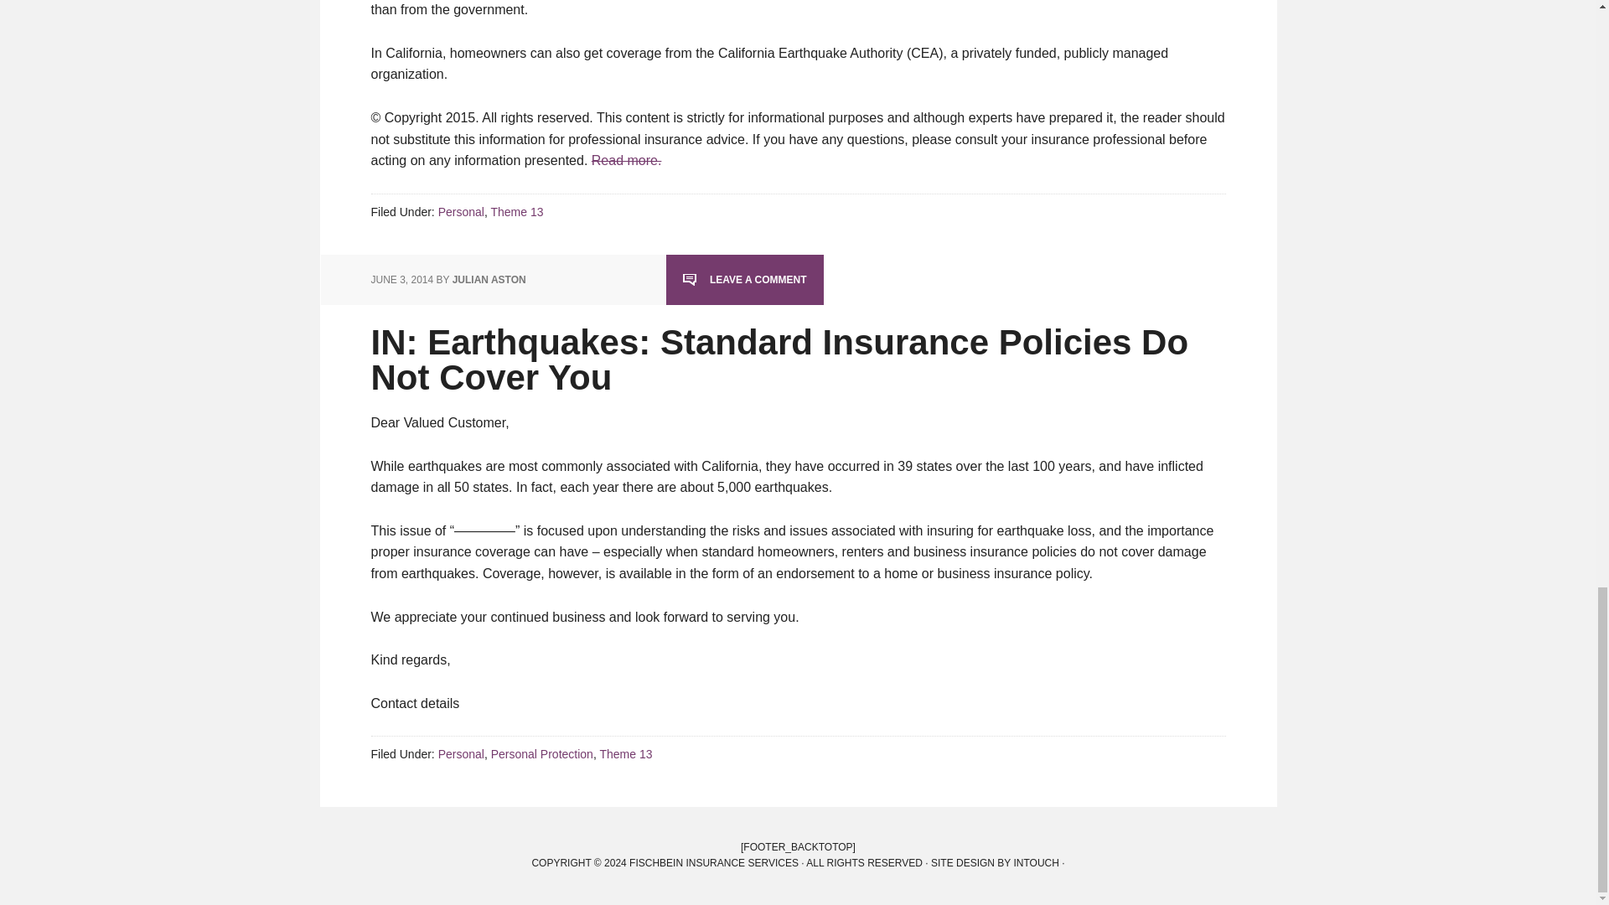 The height and width of the screenshot is (905, 1609). What do you see at coordinates (461, 212) in the screenshot?
I see `Personal` at bounding box center [461, 212].